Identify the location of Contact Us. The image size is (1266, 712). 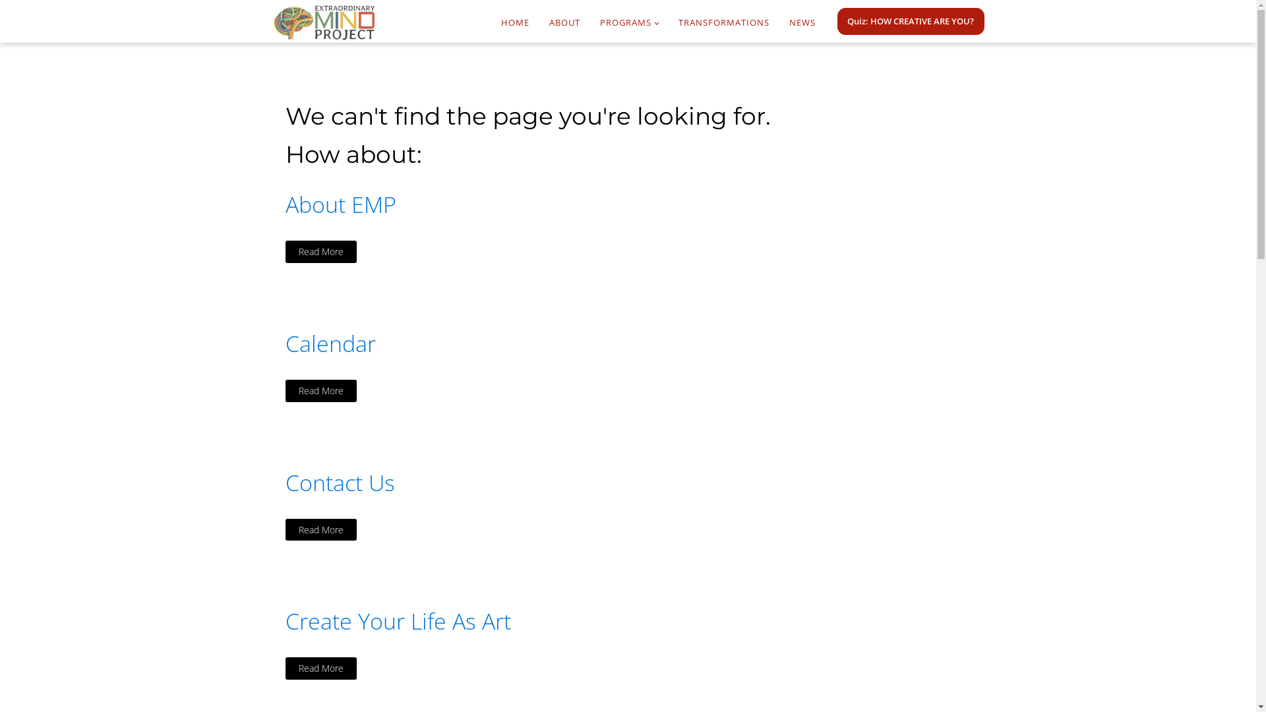
(340, 483).